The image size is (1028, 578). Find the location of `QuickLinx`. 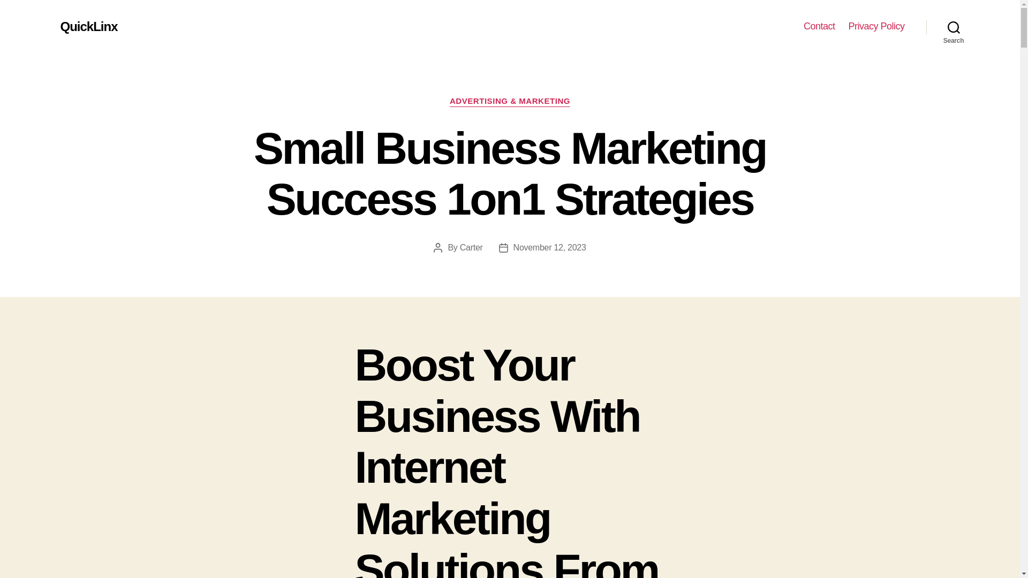

QuickLinx is located at coordinates (88, 26).